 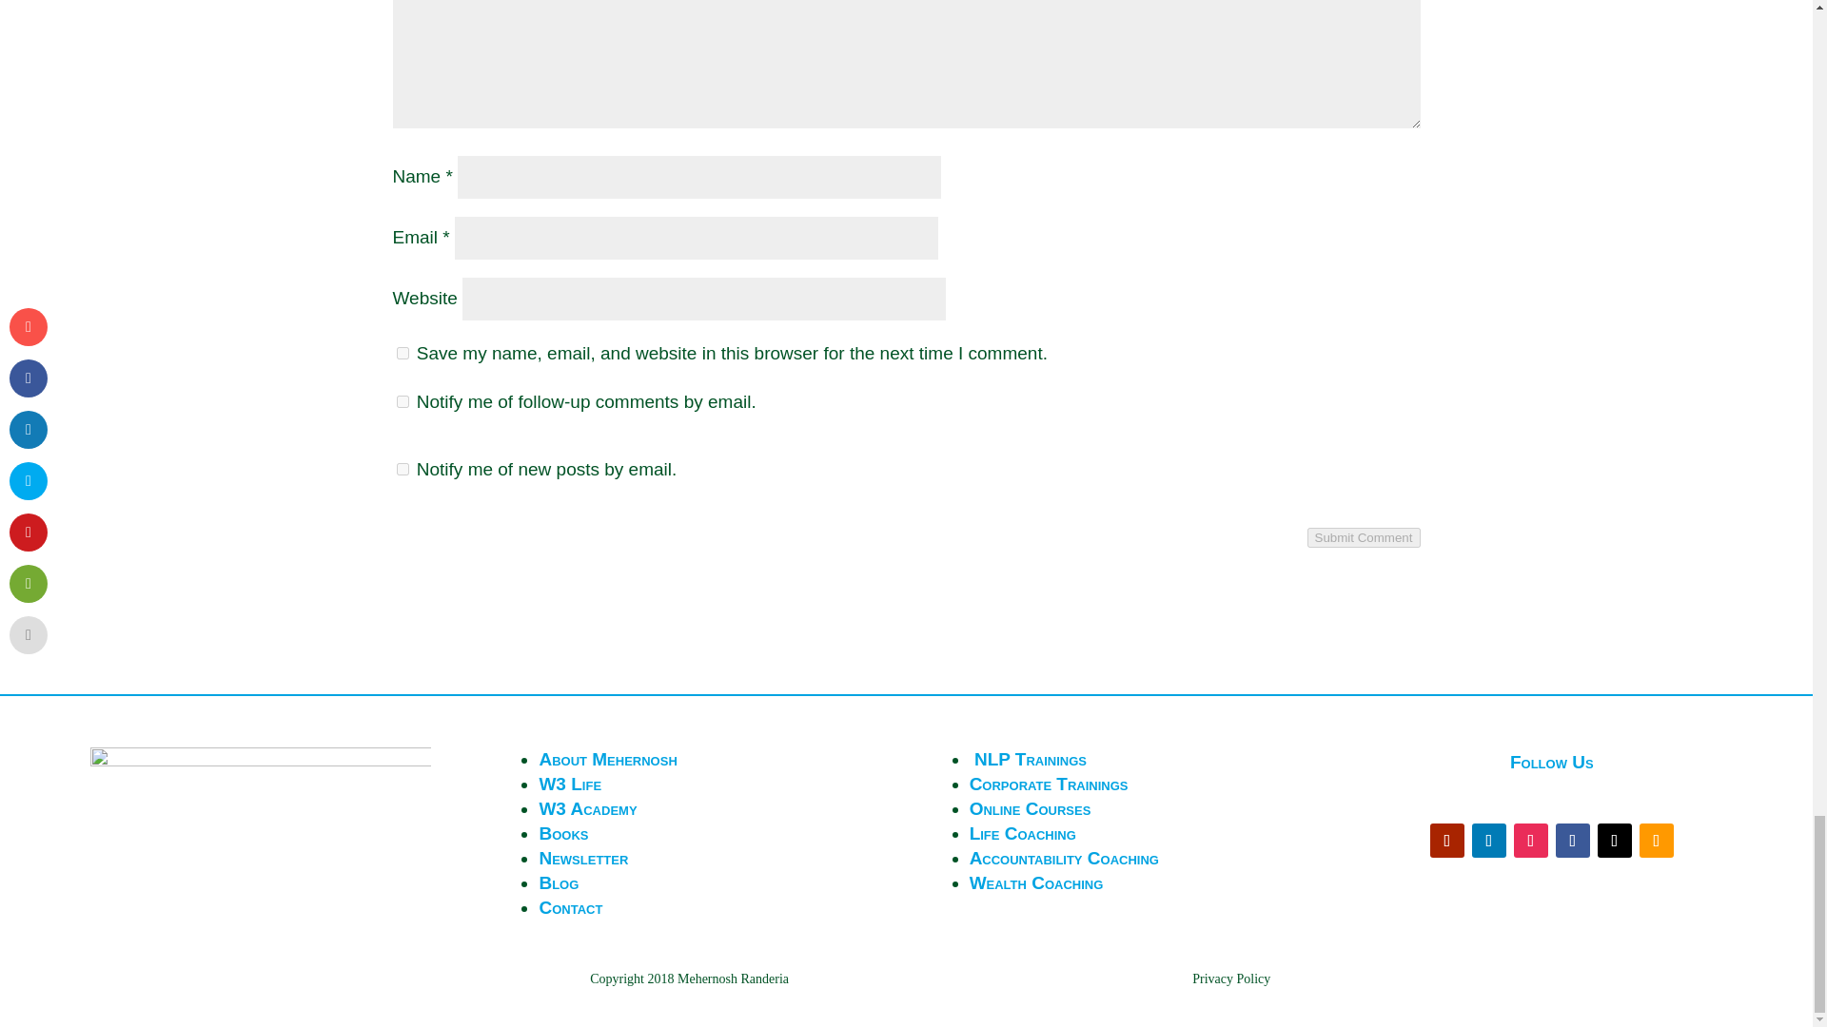 What do you see at coordinates (563, 833) in the screenshot?
I see `Books` at bounding box center [563, 833].